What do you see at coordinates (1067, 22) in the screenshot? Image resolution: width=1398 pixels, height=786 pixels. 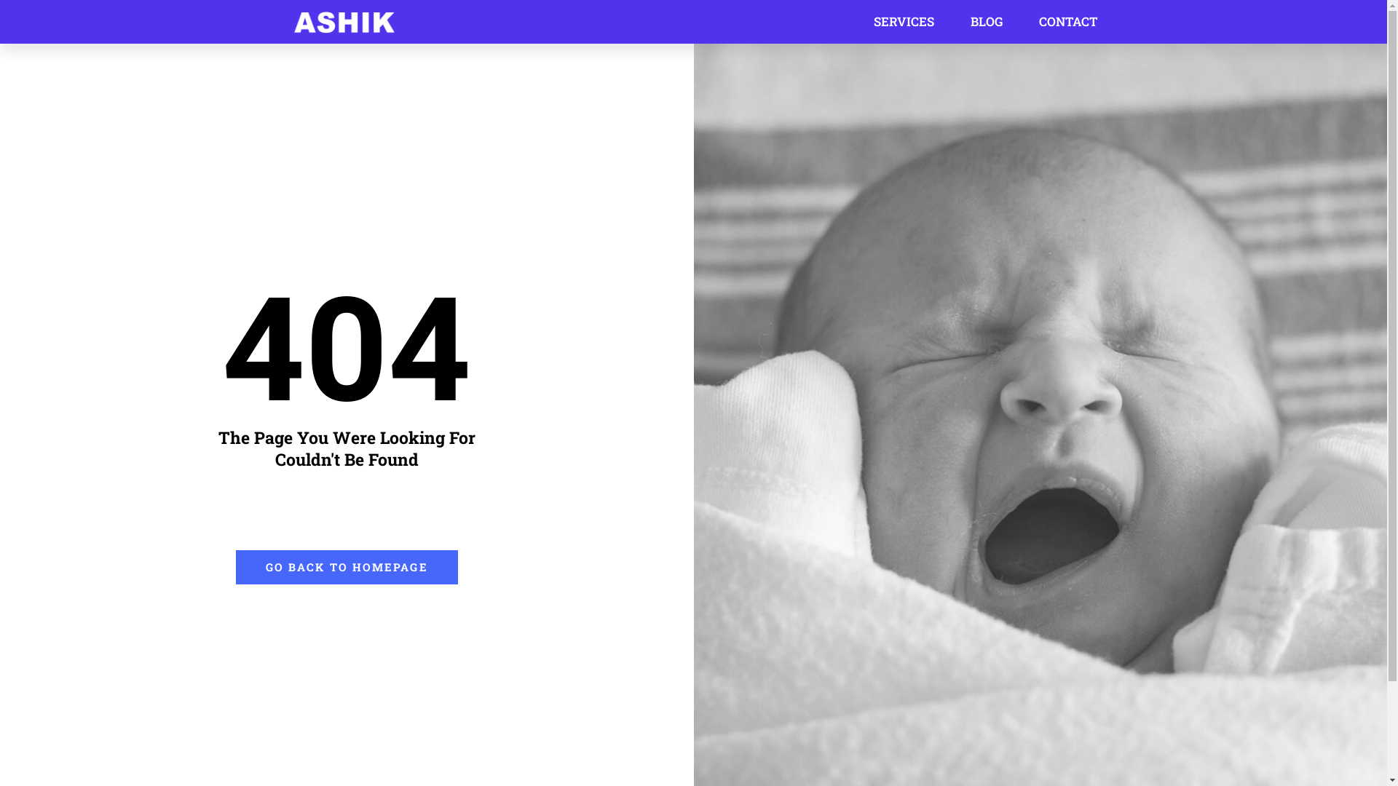 I see `CONTACT` at bounding box center [1067, 22].